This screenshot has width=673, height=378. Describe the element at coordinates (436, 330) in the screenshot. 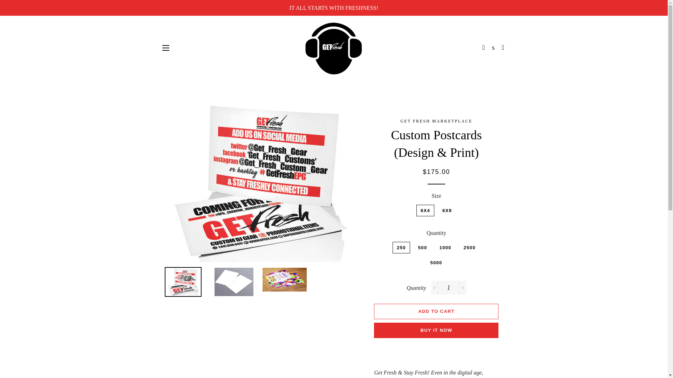

I see `BUY IT NOW` at that location.